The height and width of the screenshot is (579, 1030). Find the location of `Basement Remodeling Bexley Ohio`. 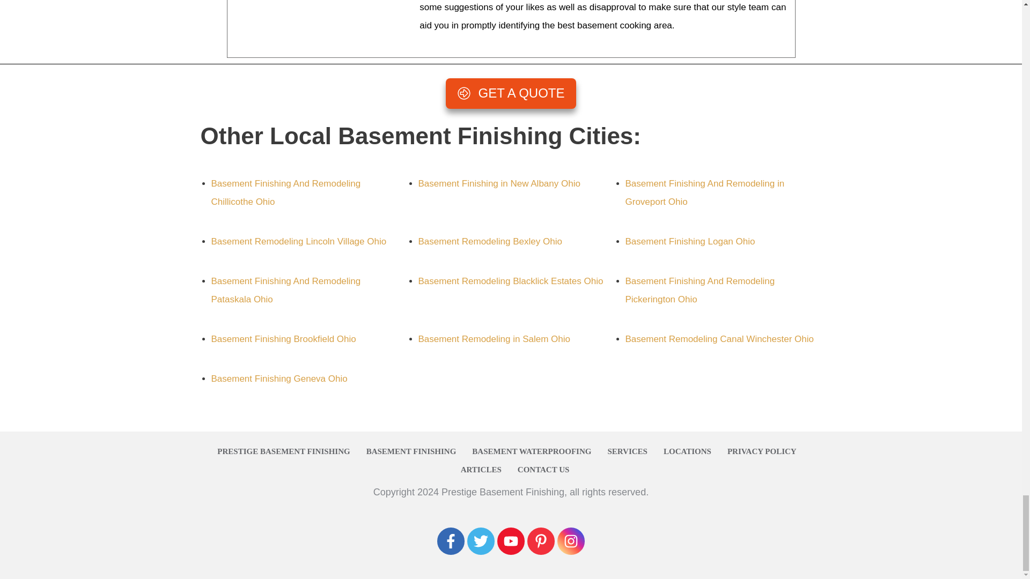

Basement Remodeling Bexley Ohio is located at coordinates (490, 241).